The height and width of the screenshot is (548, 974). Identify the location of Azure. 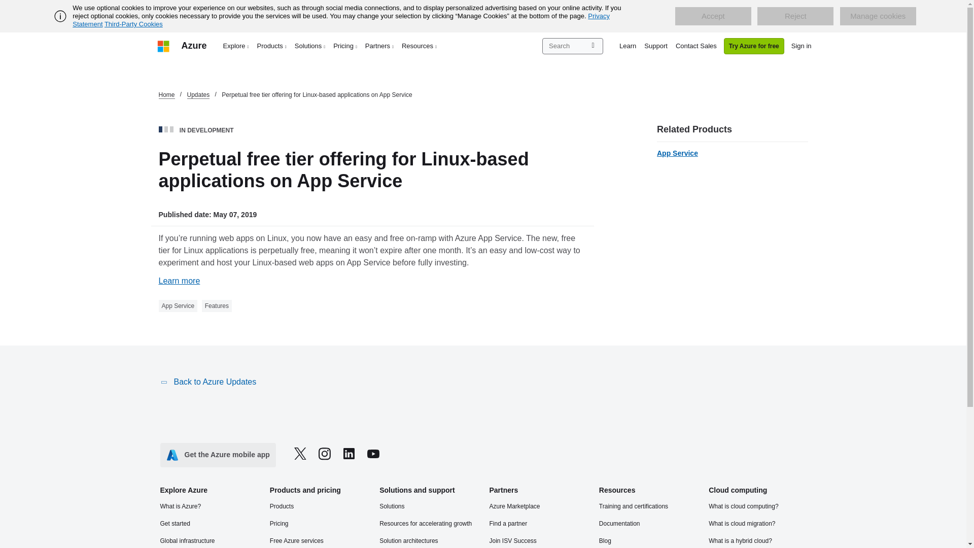
(194, 46).